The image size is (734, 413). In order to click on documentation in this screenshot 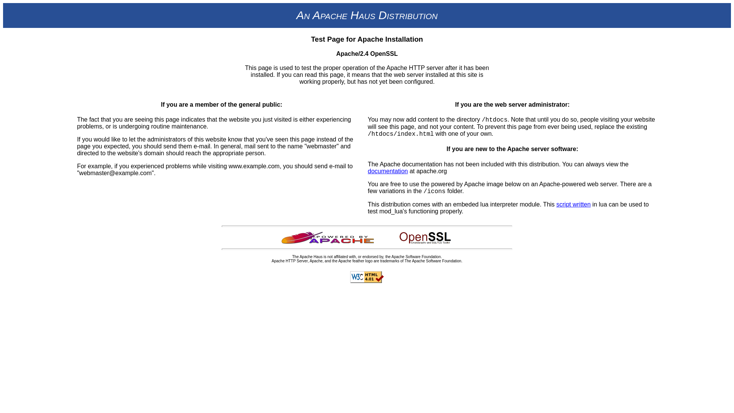, I will do `click(388, 171)`.